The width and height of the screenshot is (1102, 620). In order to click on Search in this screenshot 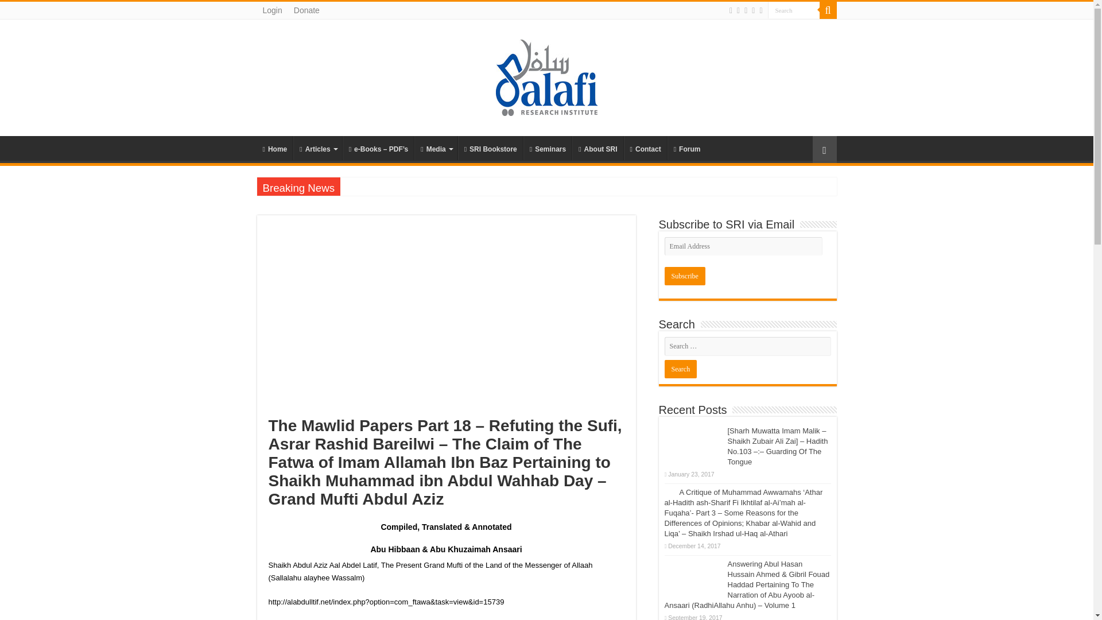, I will do `click(681, 369)`.